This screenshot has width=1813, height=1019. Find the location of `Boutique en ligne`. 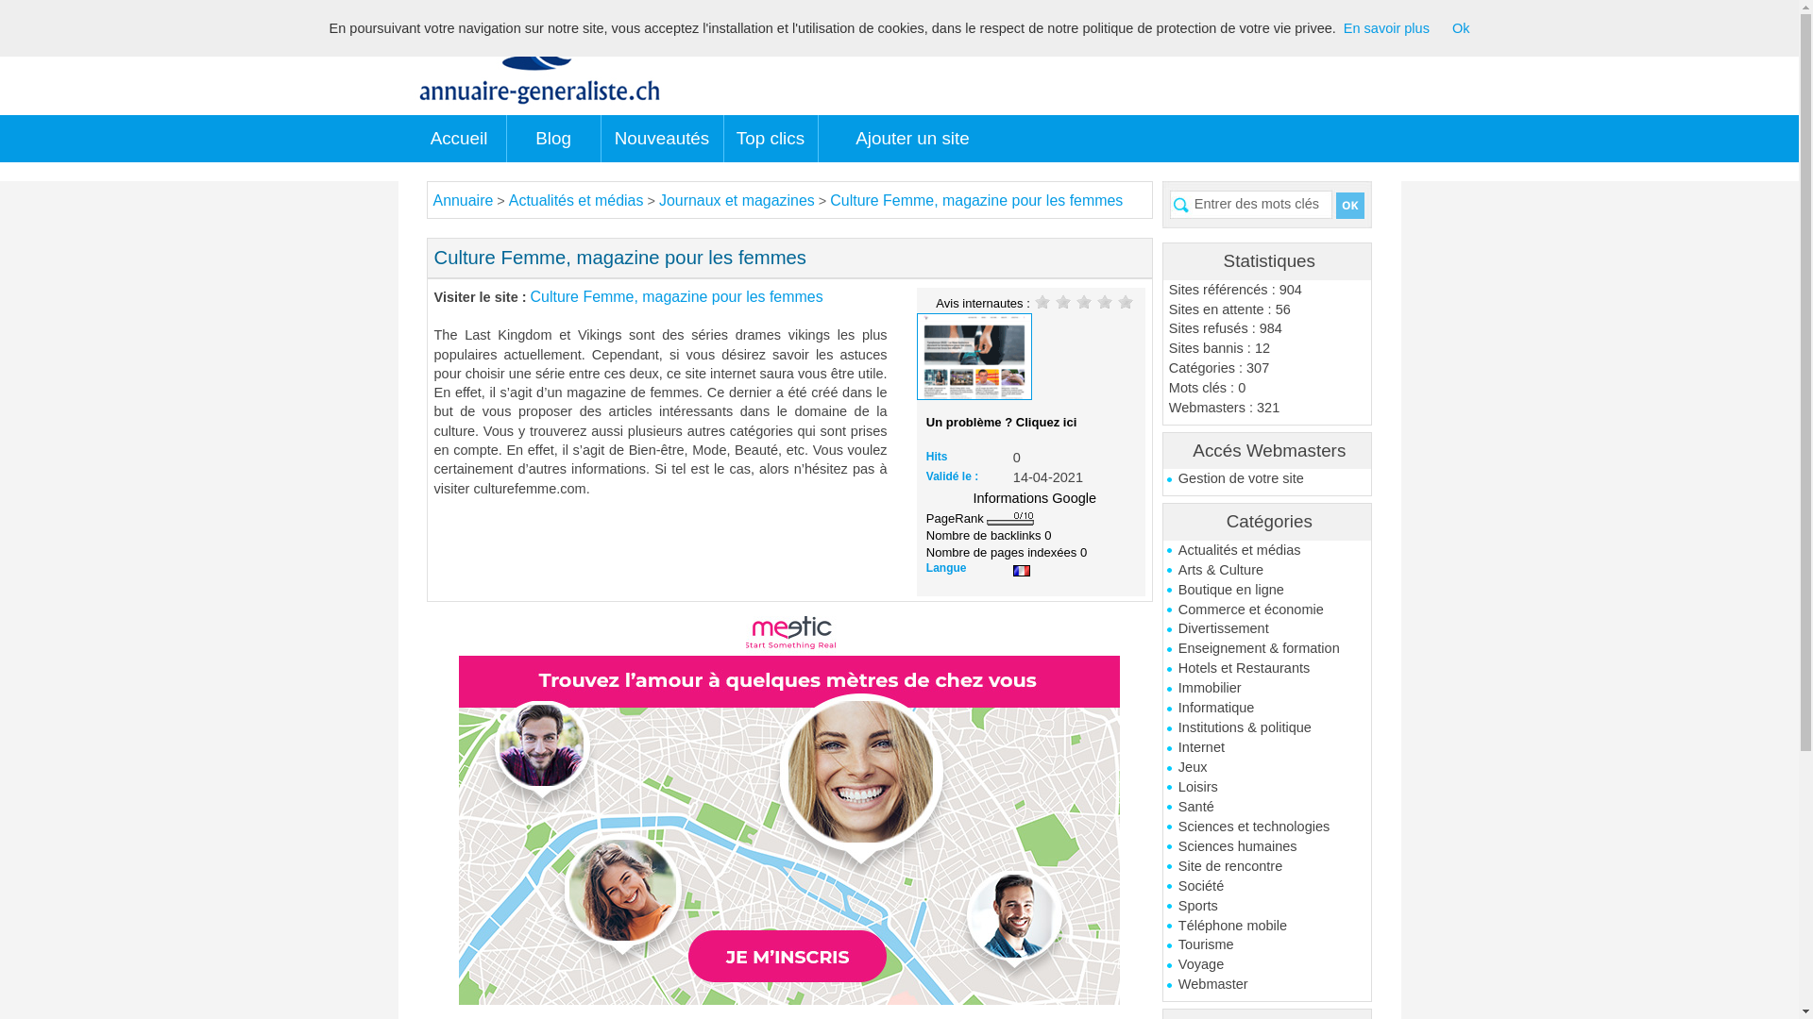

Boutique en ligne is located at coordinates (1267, 591).